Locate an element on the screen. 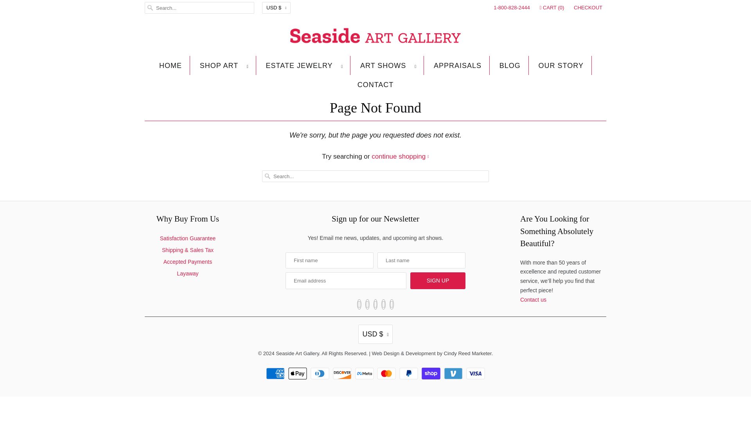 This screenshot has height=422, width=751. Shop Pay is located at coordinates (432, 373).